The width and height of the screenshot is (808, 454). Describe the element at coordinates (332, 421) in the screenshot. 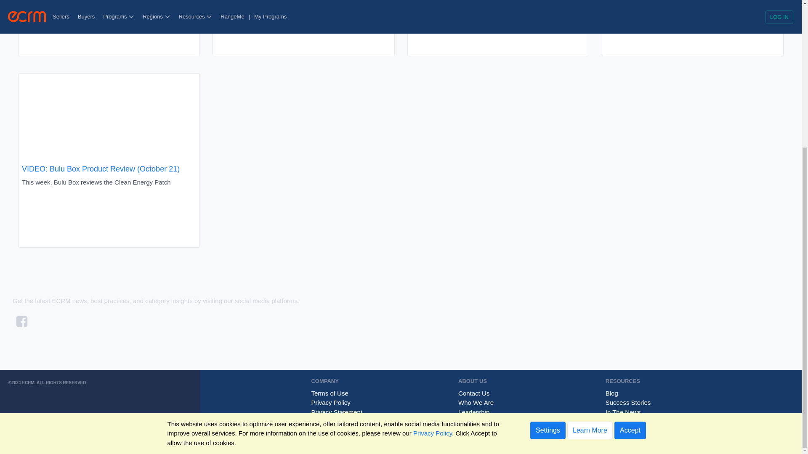

I see `Travel Policy` at that location.